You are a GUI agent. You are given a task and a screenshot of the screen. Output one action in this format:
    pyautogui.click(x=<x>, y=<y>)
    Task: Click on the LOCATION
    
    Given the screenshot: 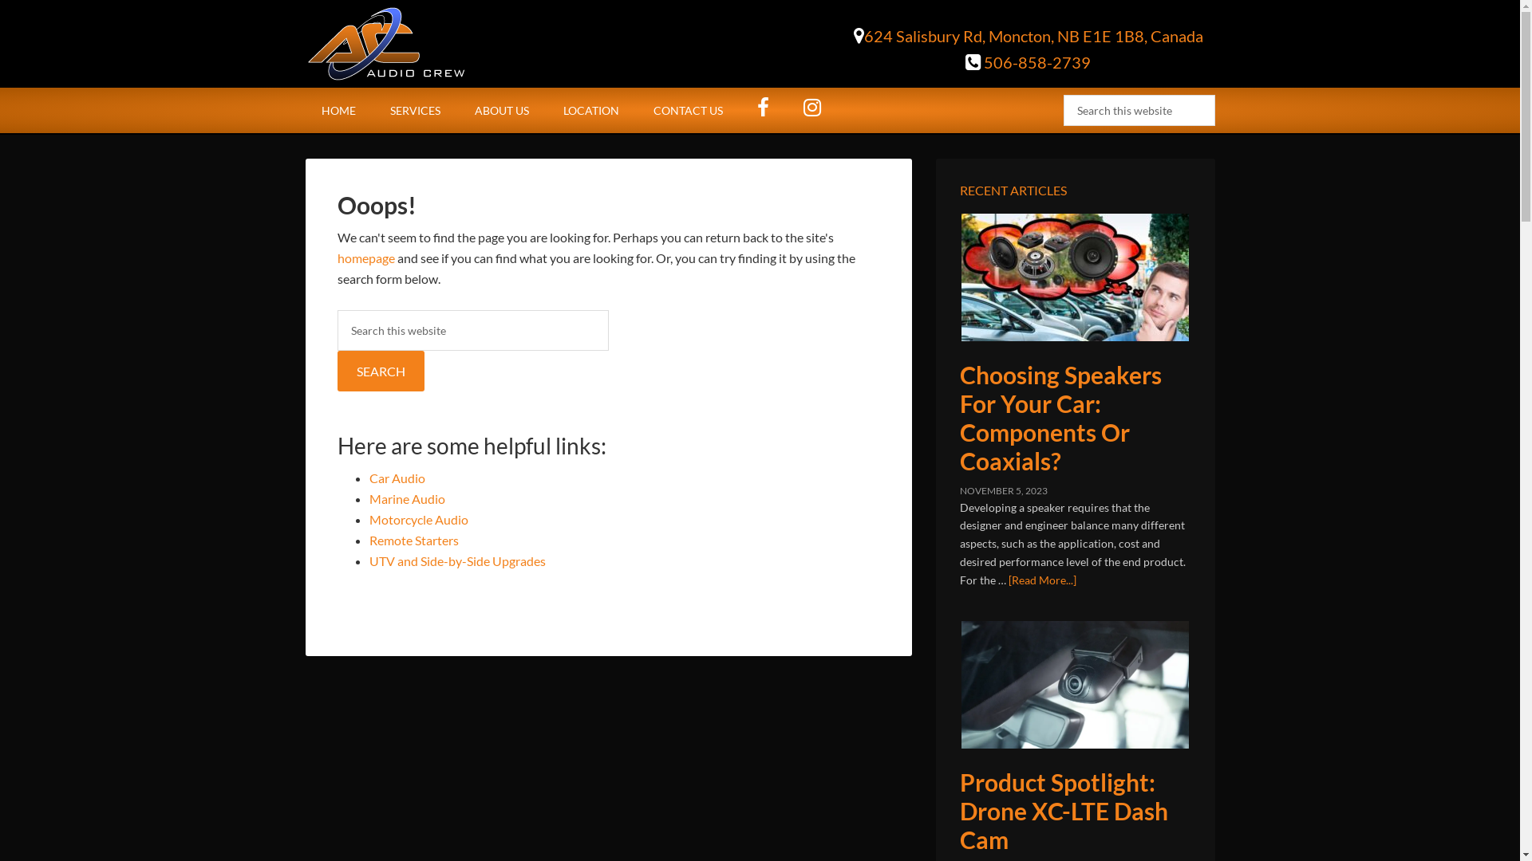 What is the action you would take?
    pyautogui.click(x=591, y=110)
    